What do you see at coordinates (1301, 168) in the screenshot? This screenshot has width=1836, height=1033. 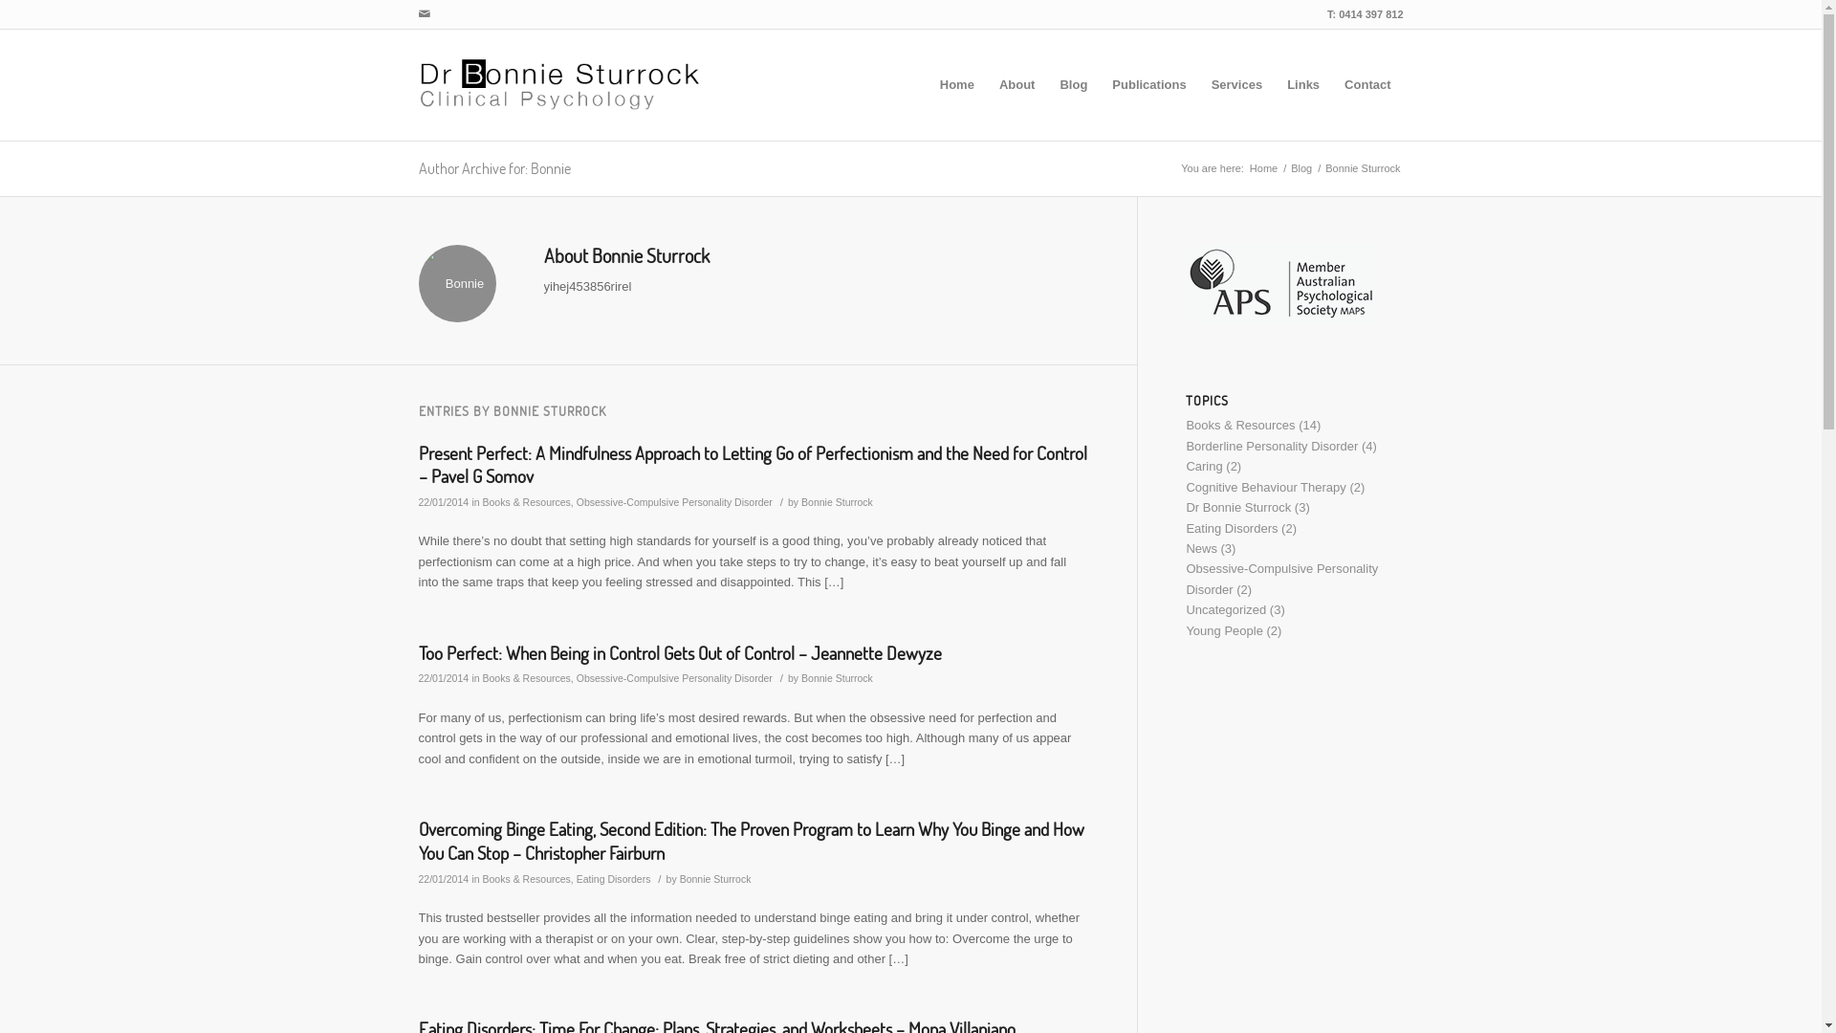 I see `Blog` at bounding box center [1301, 168].